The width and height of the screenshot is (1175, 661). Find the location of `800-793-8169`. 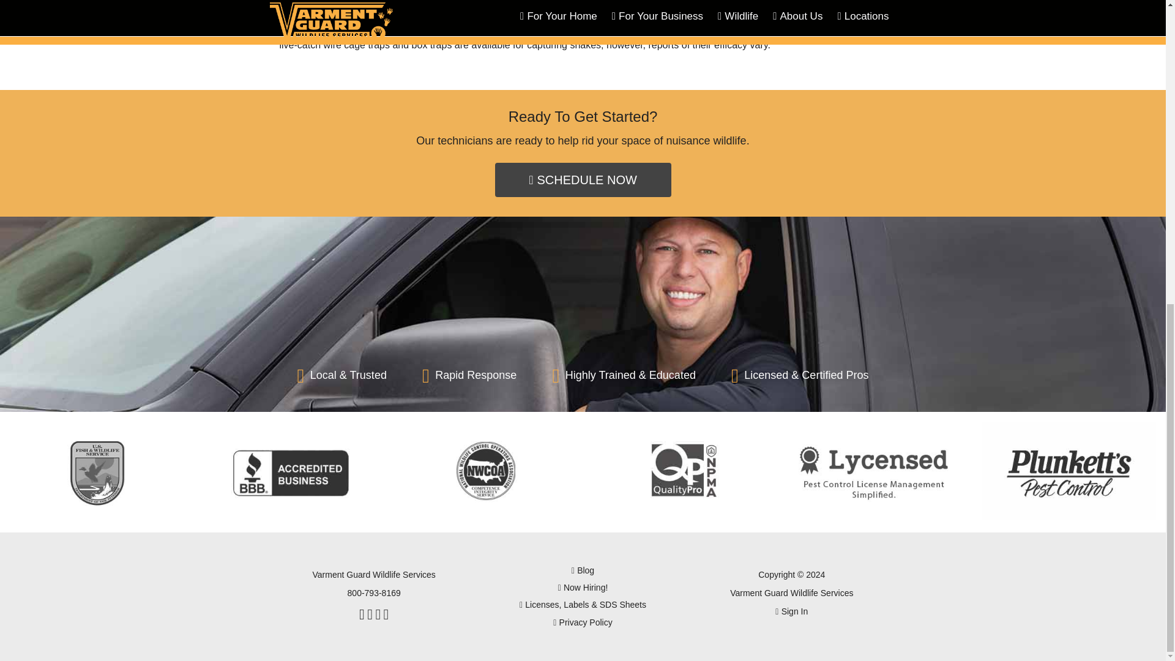

800-793-8169 is located at coordinates (374, 593).